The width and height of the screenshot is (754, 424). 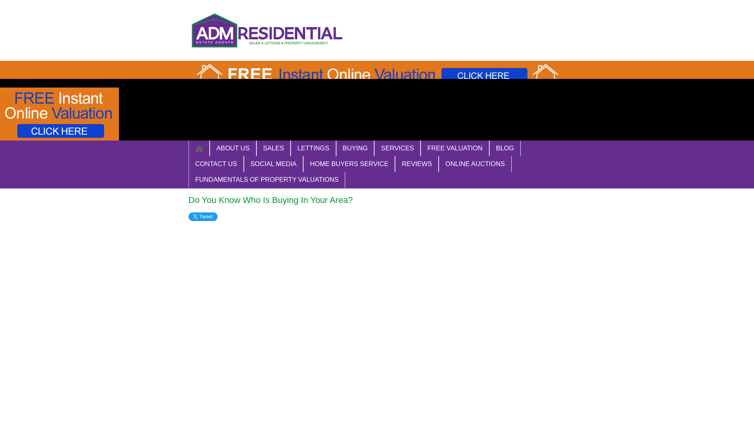 I want to click on ABOUT US, so click(x=232, y=148).